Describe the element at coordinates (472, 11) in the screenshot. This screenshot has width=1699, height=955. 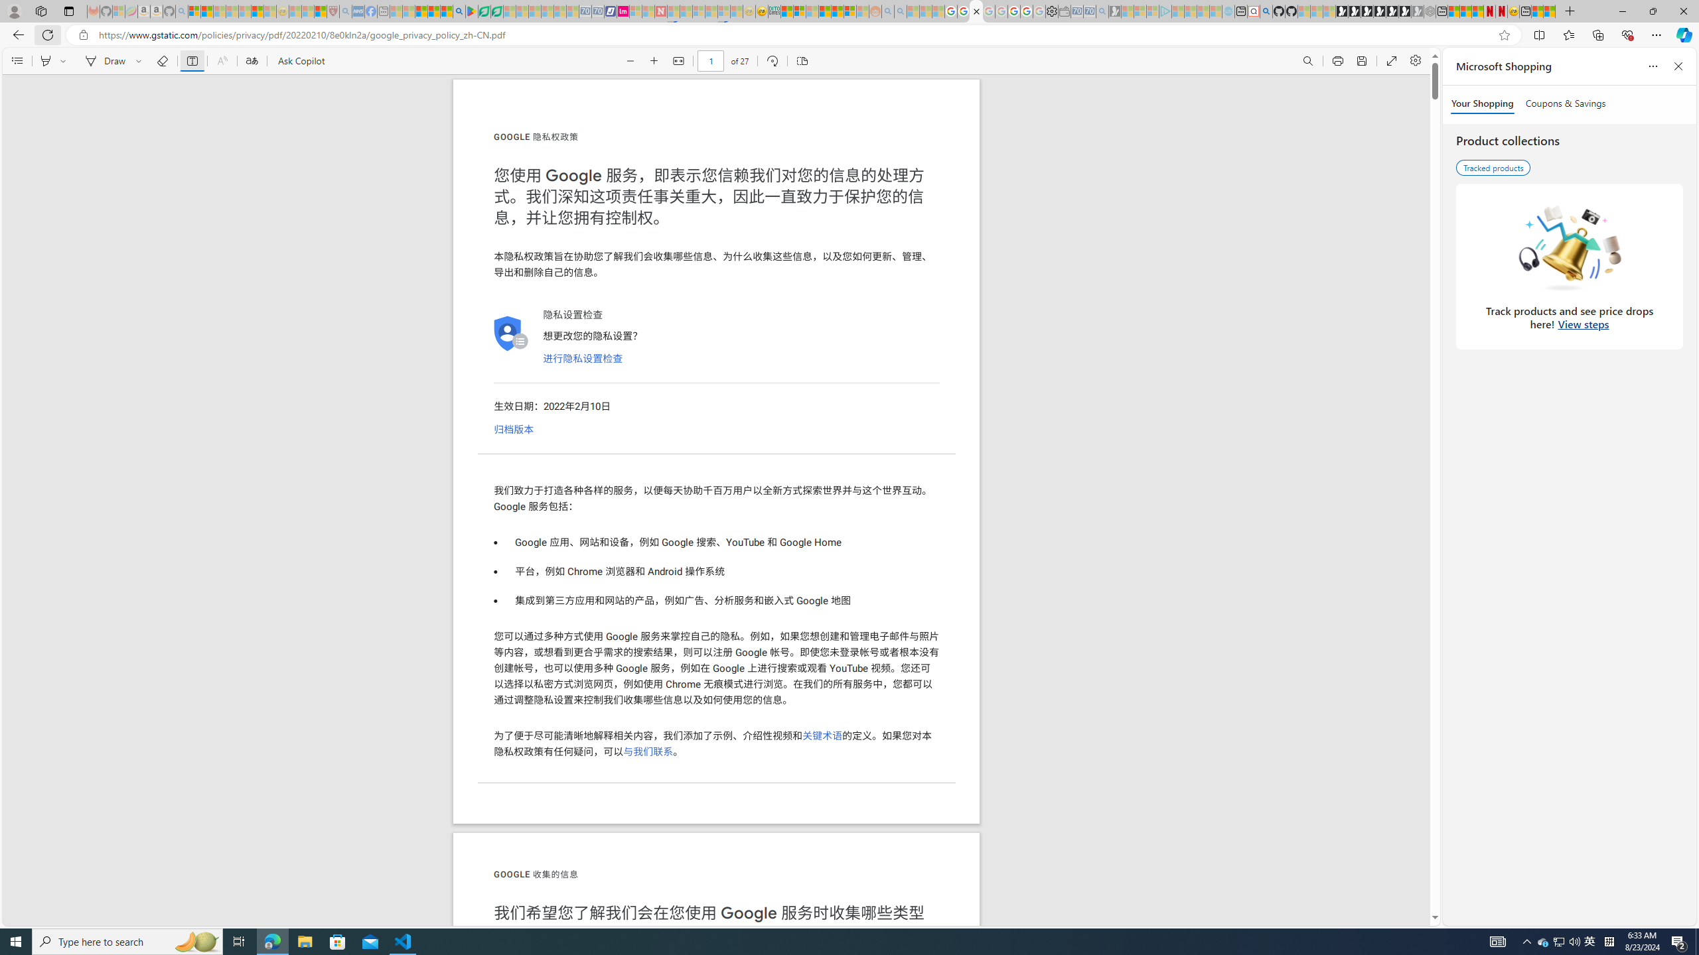
I see `Bluey: Let's Play! - Apps on Google Play` at that location.